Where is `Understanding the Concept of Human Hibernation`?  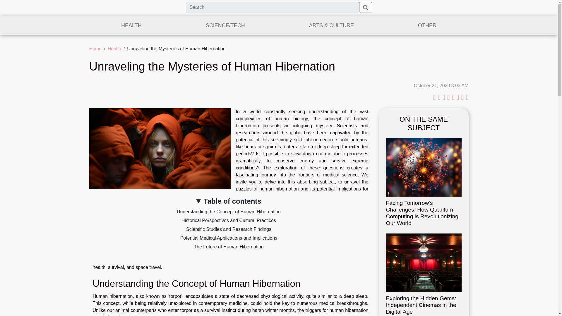 Understanding the Concept of Human Hibernation is located at coordinates (229, 212).